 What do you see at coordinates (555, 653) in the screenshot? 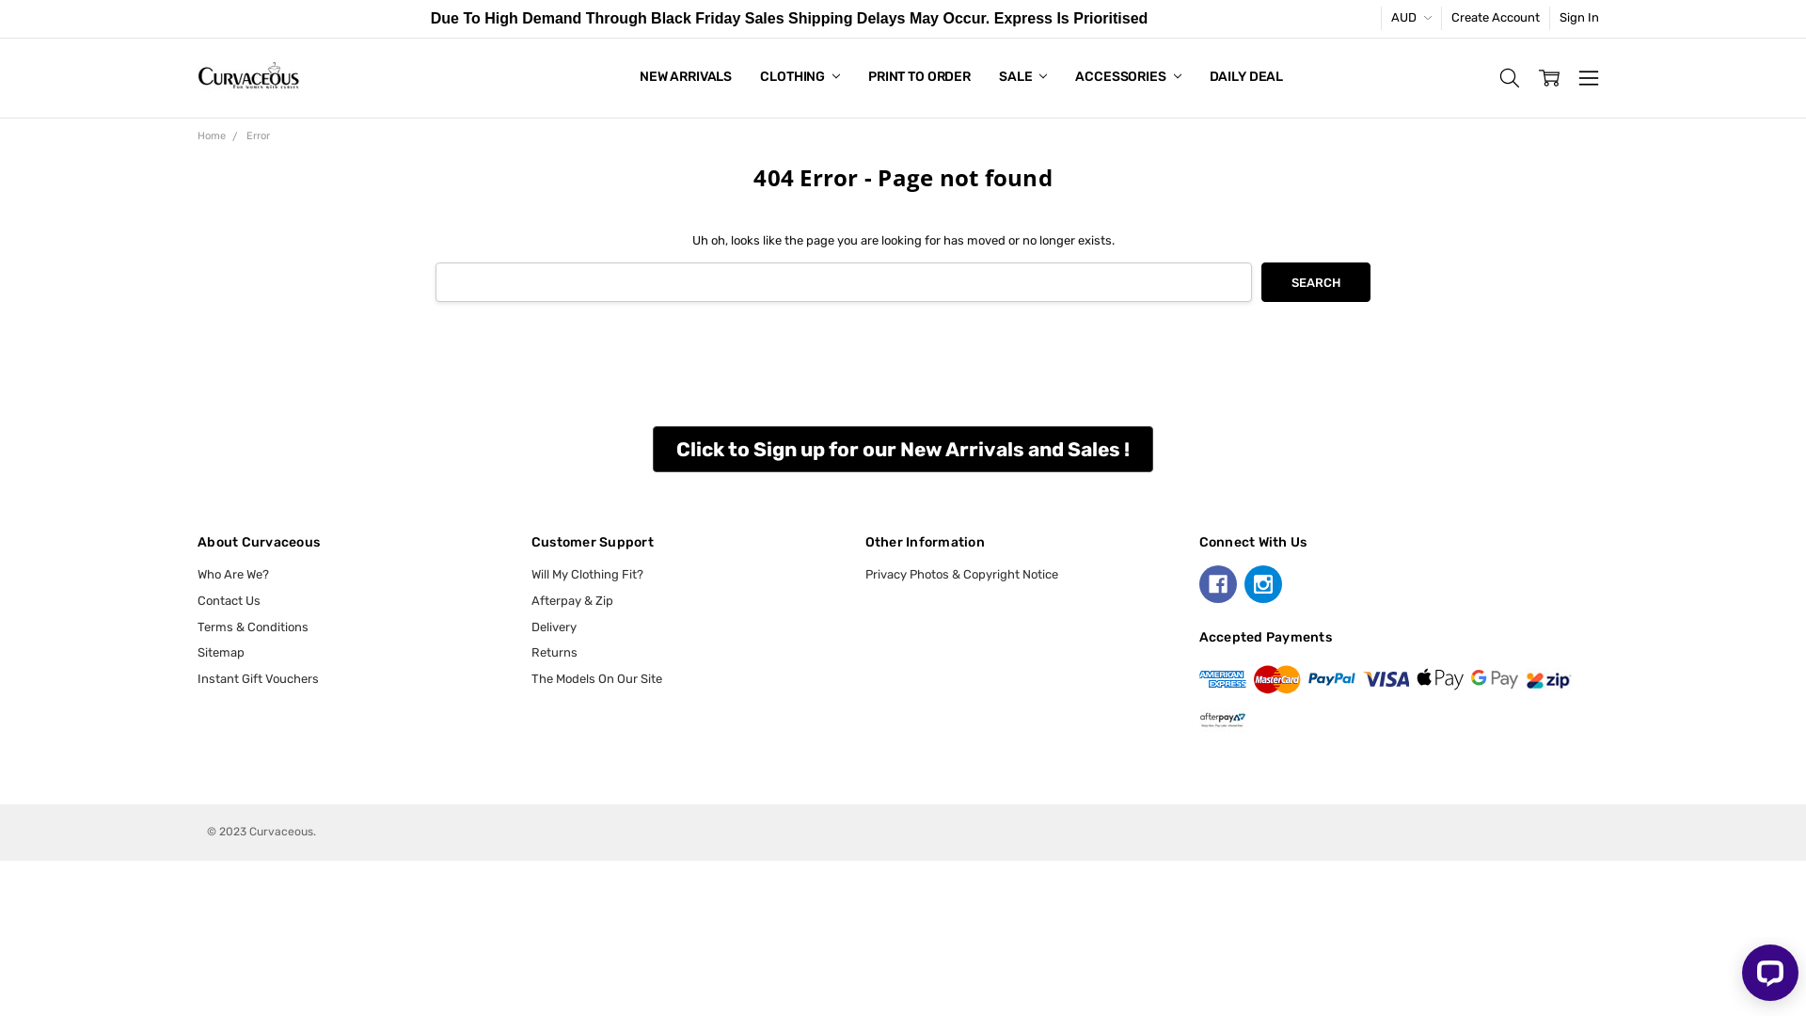
I see `Returns` at bounding box center [555, 653].